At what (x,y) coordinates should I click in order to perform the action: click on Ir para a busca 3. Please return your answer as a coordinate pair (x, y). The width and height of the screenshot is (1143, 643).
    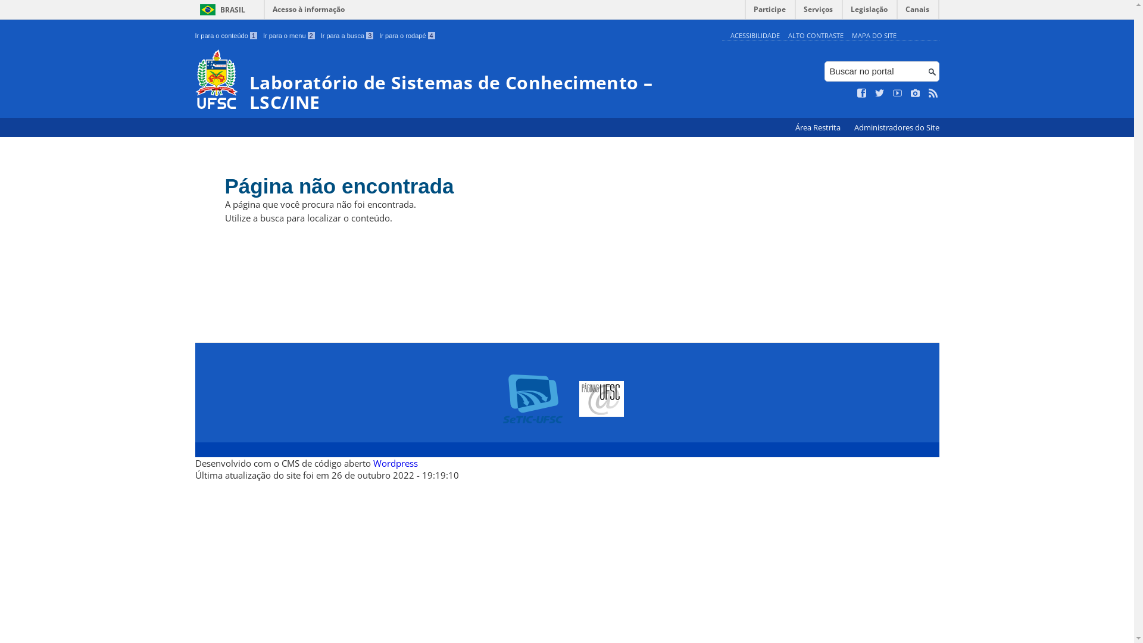
    Looking at the image, I should click on (348, 36).